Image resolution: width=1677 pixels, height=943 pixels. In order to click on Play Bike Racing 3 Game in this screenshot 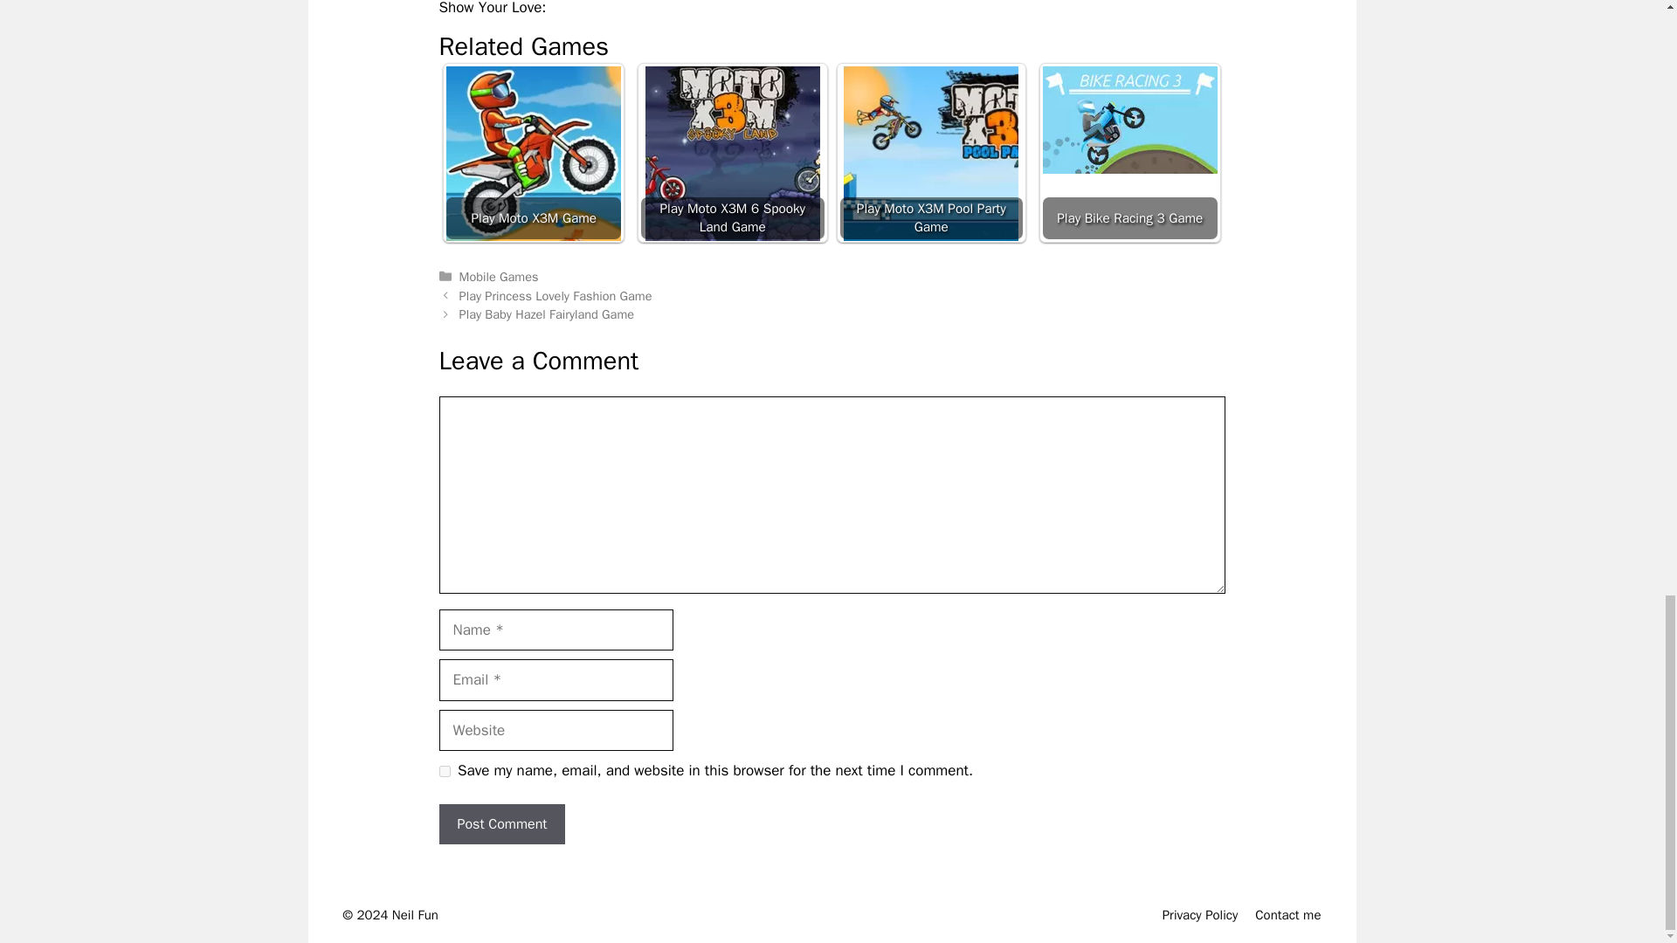, I will do `click(1130, 152)`.